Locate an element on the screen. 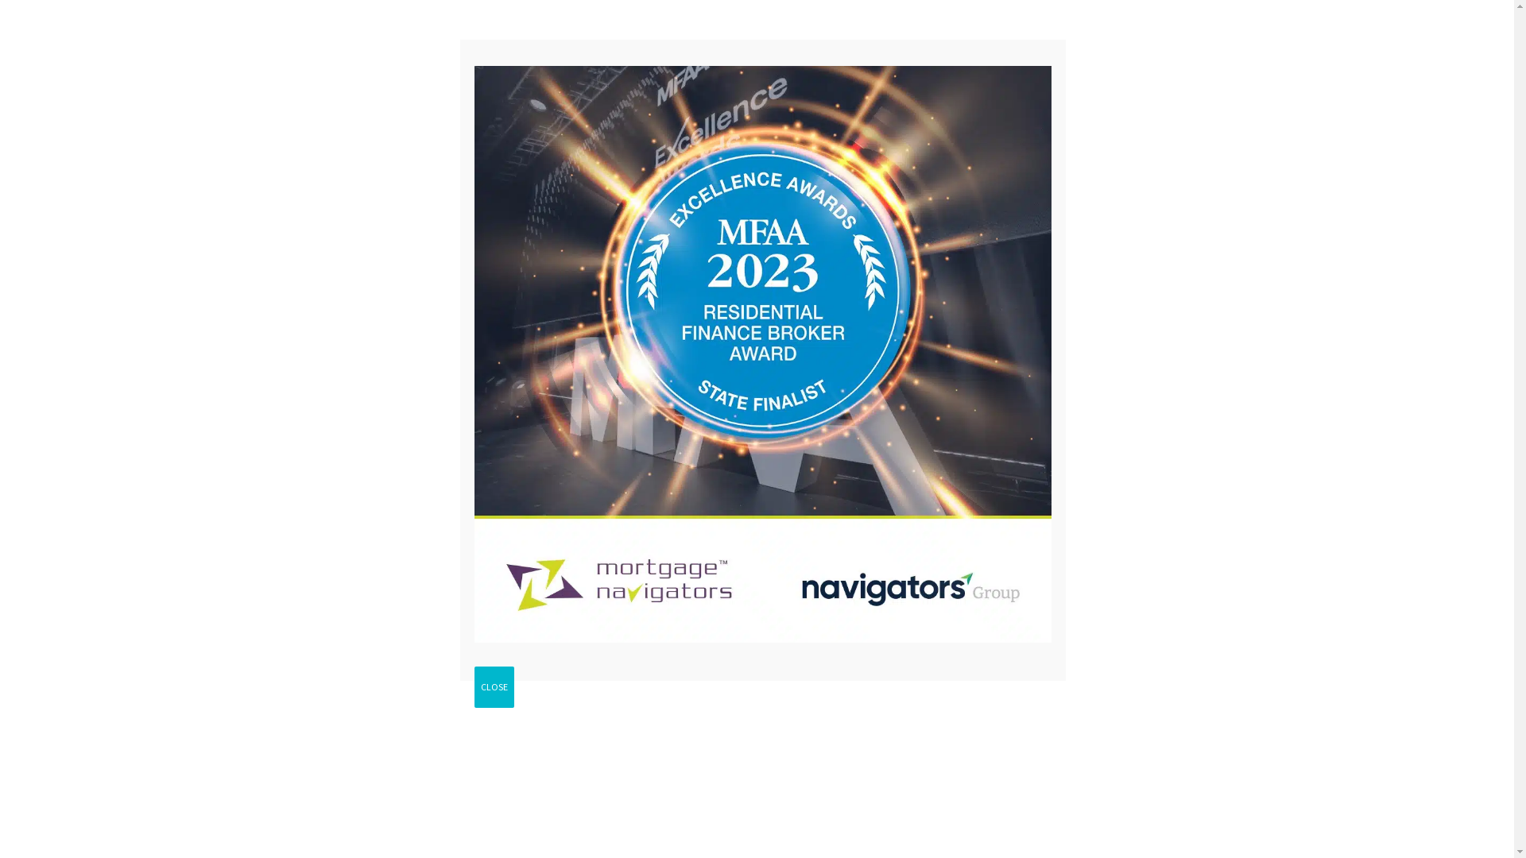 The height and width of the screenshot is (858, 1526). Home is located at coordinates (348, 334).